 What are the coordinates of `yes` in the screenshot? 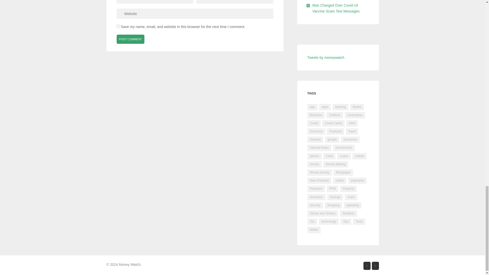 It's located at (118, 26).